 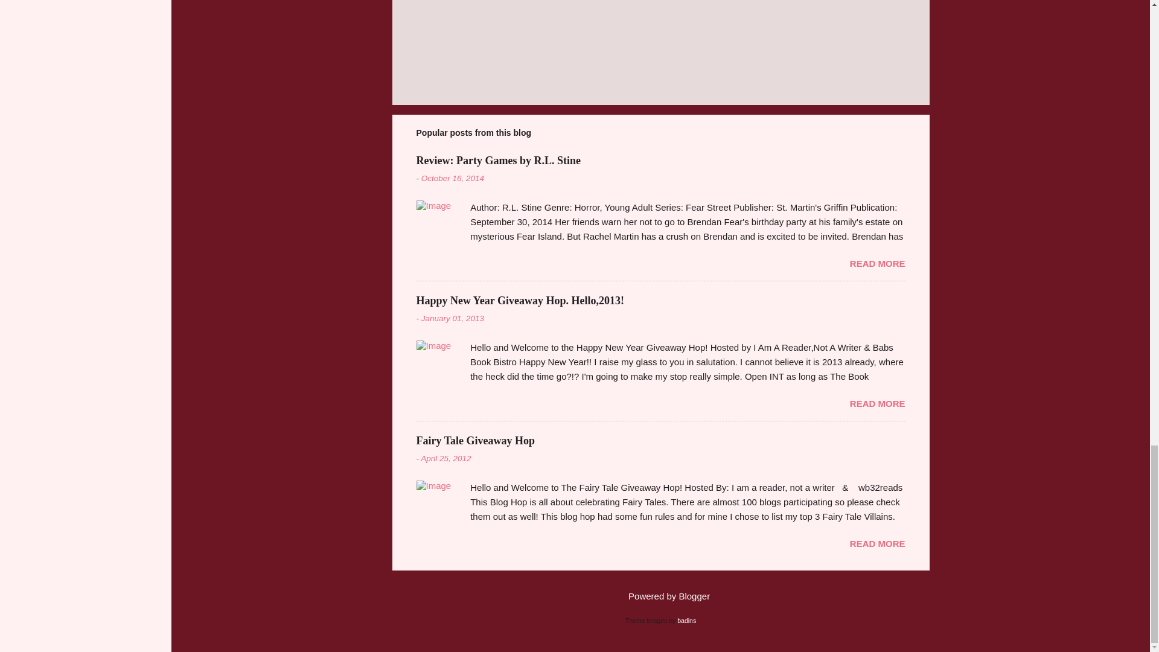 What do you see at coordinates (520, 301) in the screenshot?
I see `Happy New Year Giveaway Hop. Hello,2013!` at bounding box center [520, 301].